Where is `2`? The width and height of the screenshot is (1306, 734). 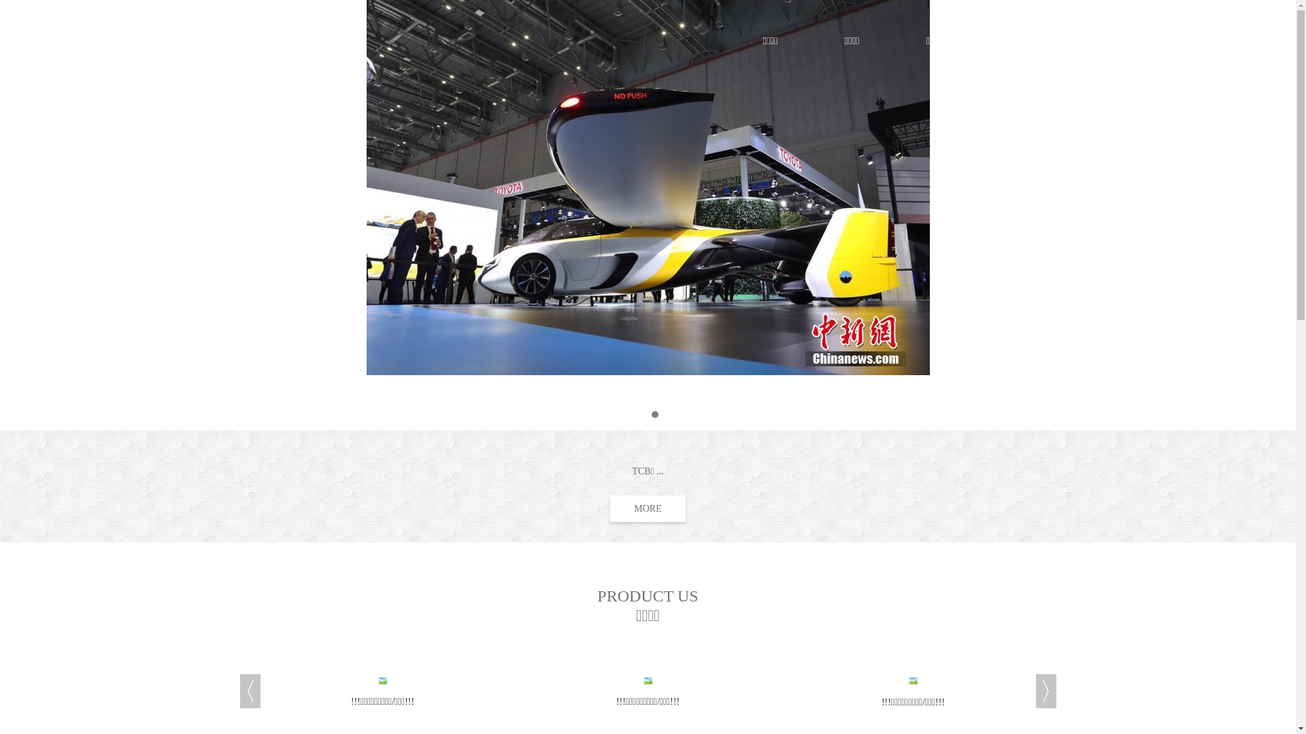
2 is located at coordinates (655, 415).